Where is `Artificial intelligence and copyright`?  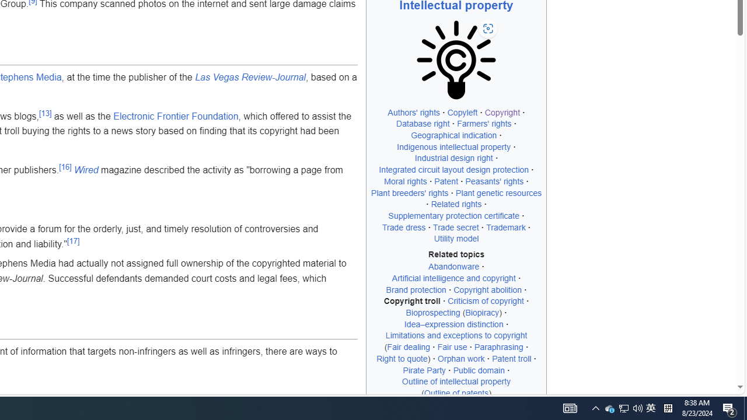
Artificial intelligence and copyright is located at coordinates (453, 278).